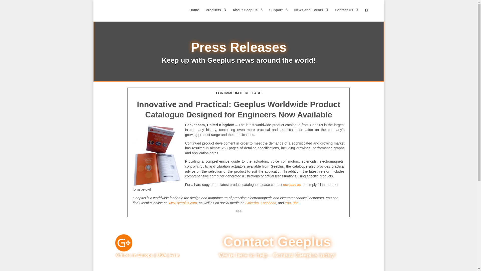 The image size is (481, 271). What do you see at coordinates (248, 14) in the screenshot?
I see `About Geeplus` at bounding box center [248, 14].